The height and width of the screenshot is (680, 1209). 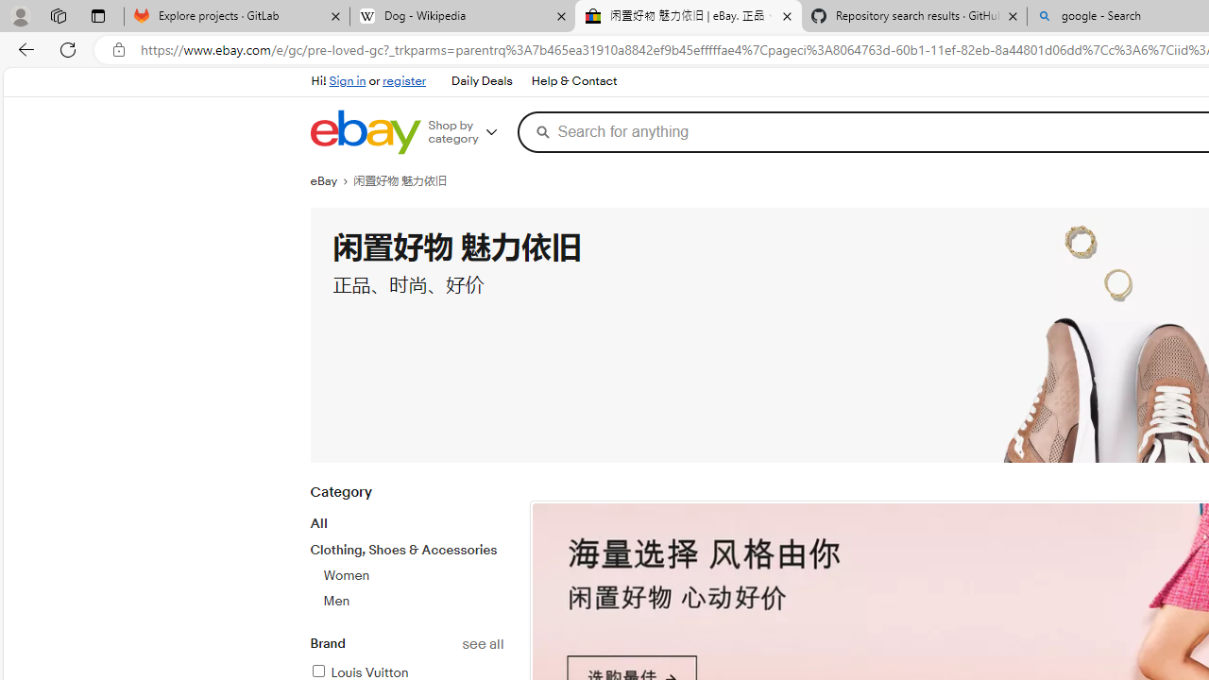 What do you see at coordinates (365, 132) in the screenshot?
I see `eBay Home` at bounding box center [365, 132].